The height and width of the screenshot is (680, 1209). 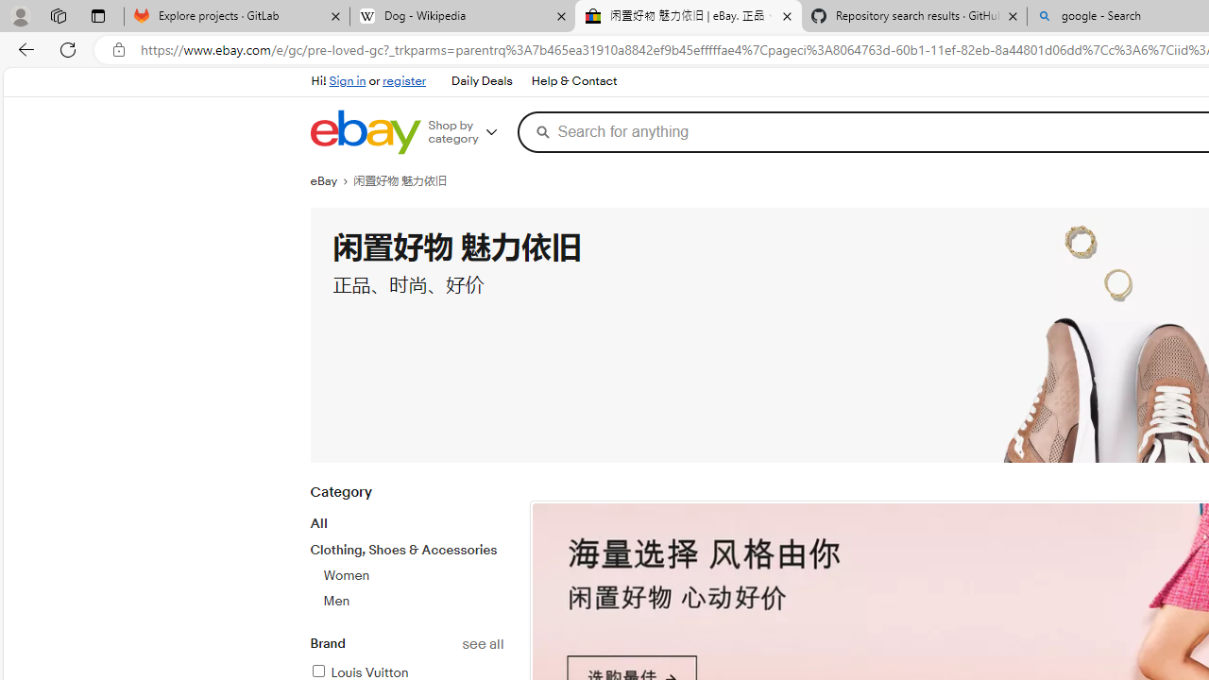 What do you see at coordinates (365, 132) in the screenshot?
I see `eBay Home` at bounding box center [365, 132].